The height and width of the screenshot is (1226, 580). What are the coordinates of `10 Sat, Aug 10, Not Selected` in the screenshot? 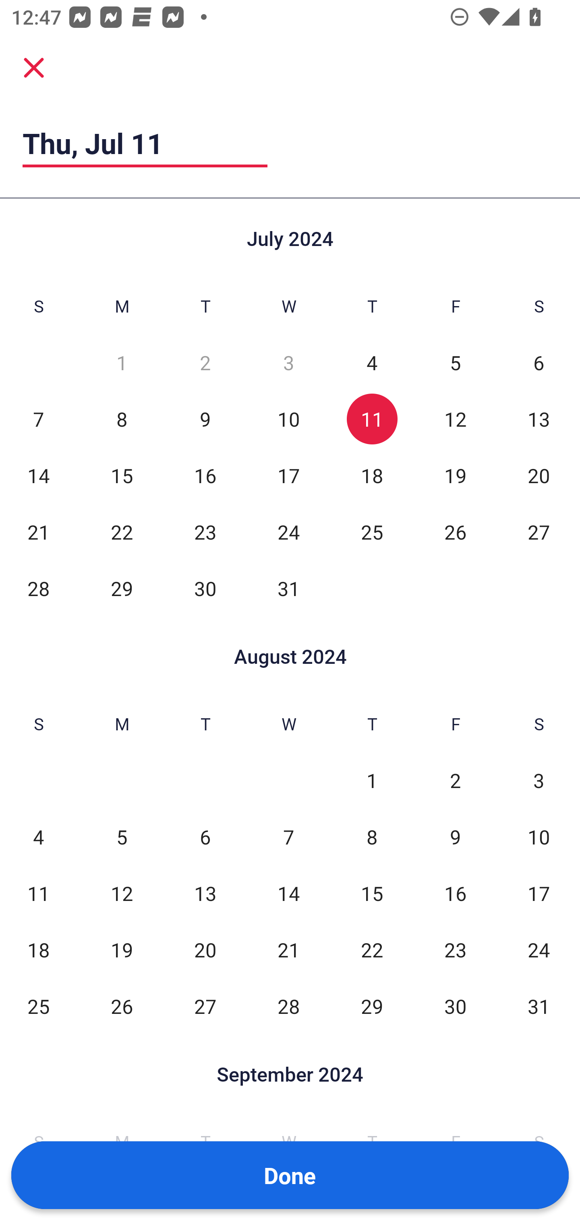 It's located at (539, 837).